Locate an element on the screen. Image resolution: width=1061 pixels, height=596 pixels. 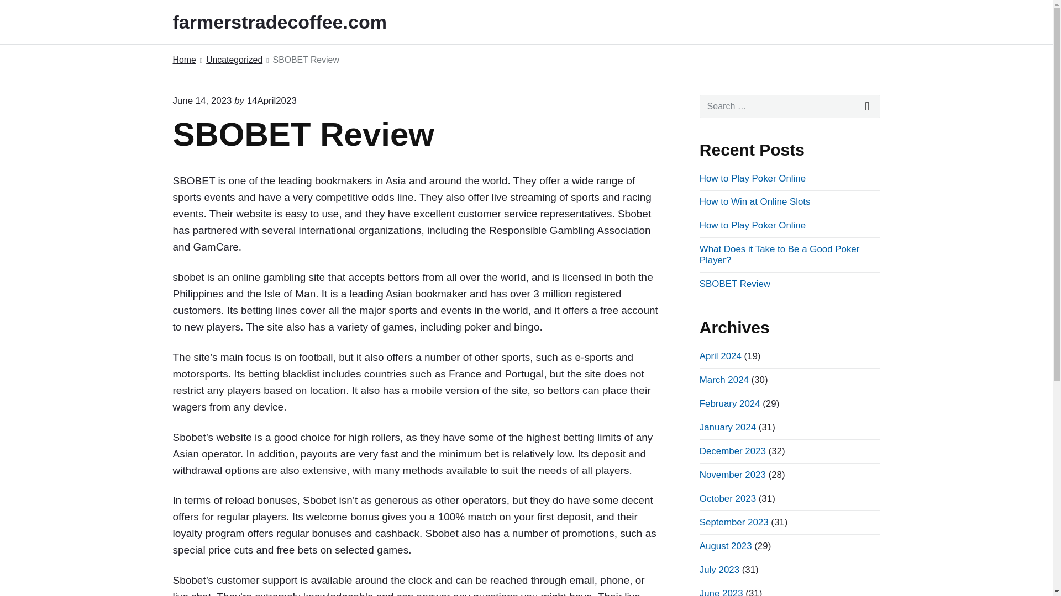
14April2023 is located at coordinates (272, 100).